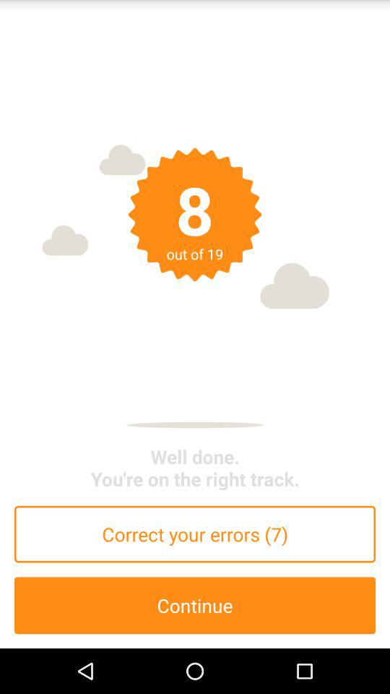 The width and height of the screenshot is (390, 694). I want to click on scroll to the continue item, so click(195, 606).